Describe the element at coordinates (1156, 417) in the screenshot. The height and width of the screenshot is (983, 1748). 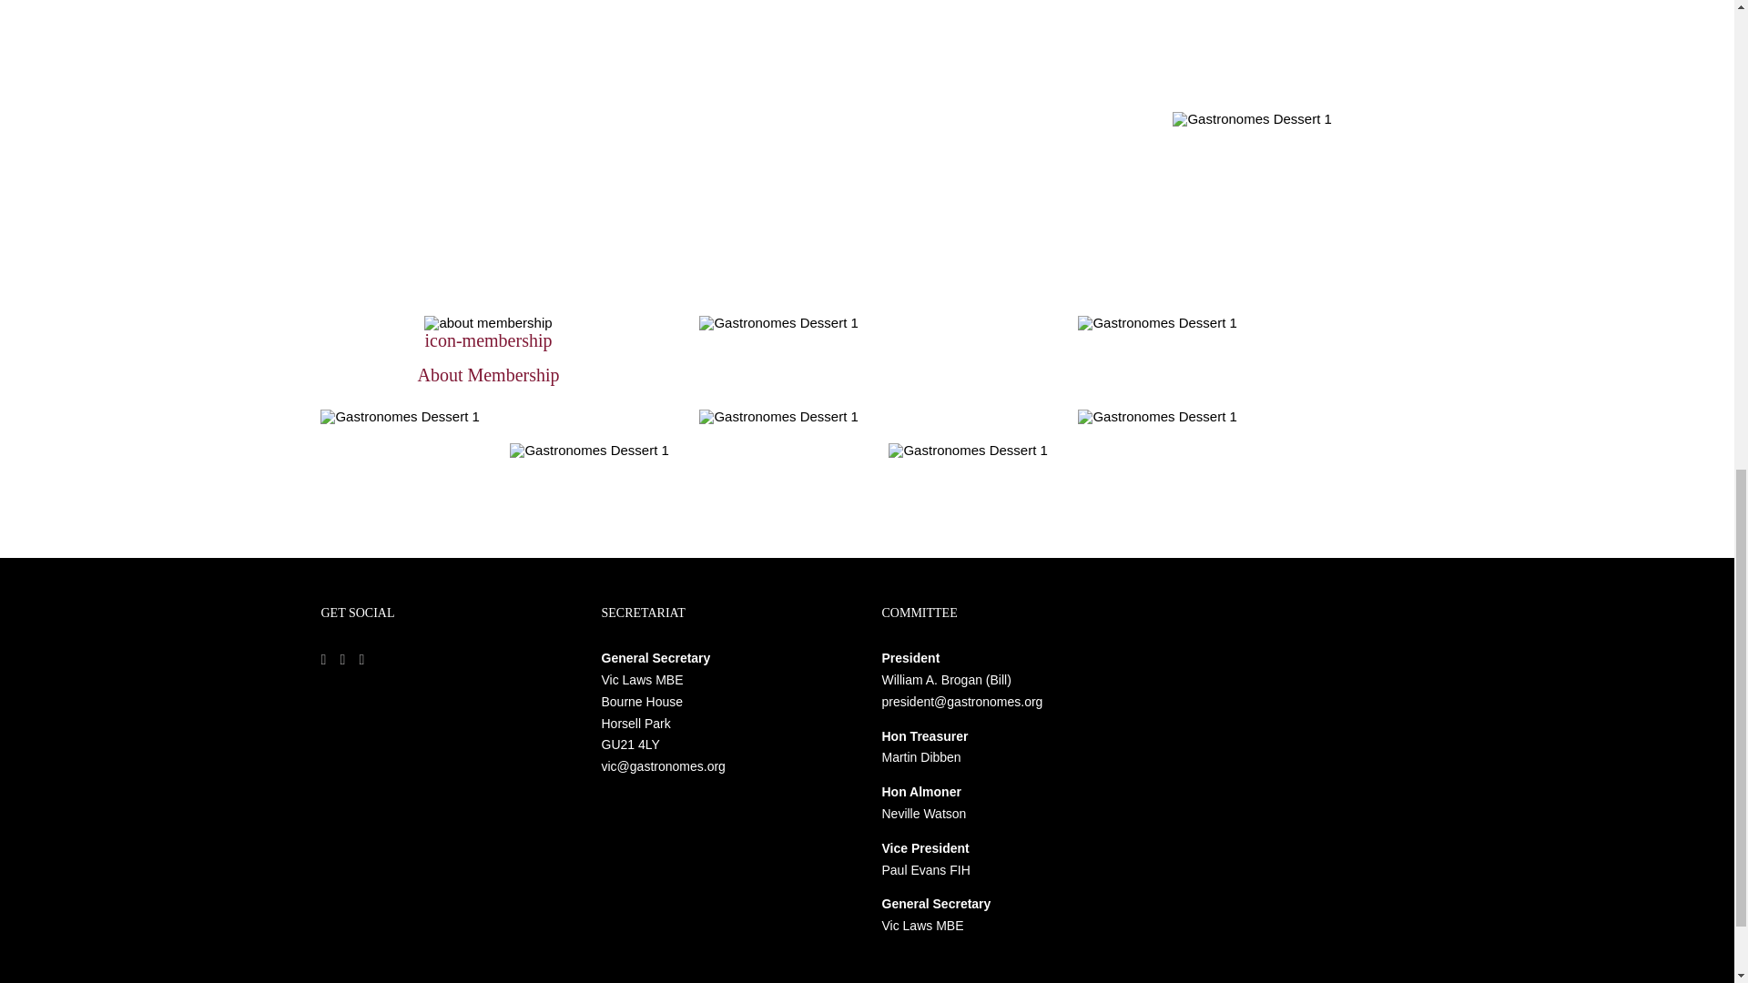
I see `home-dessert1` at that location.